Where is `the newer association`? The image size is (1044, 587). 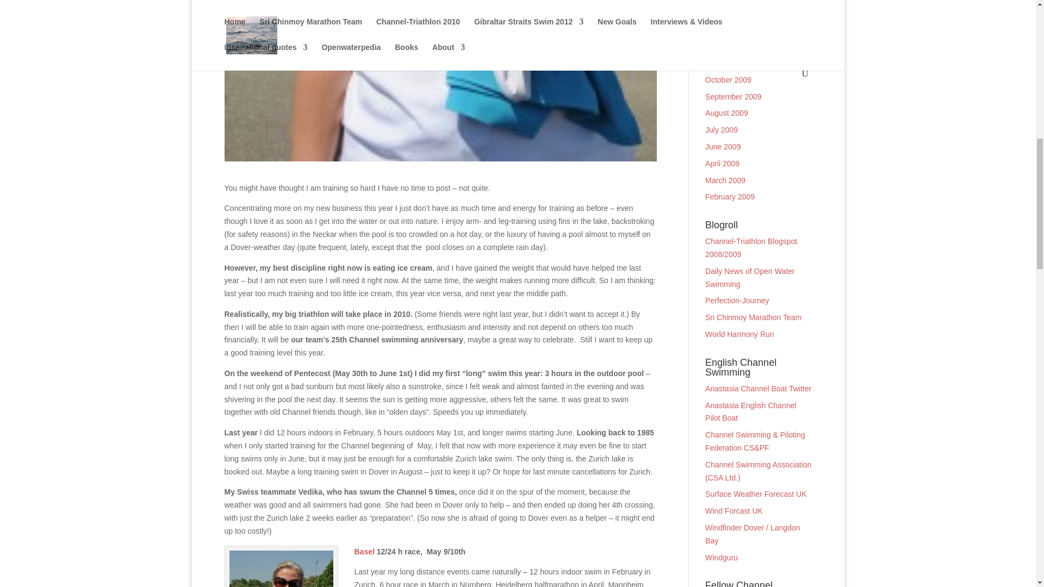
the newer association is located at coordinates (755, 441).